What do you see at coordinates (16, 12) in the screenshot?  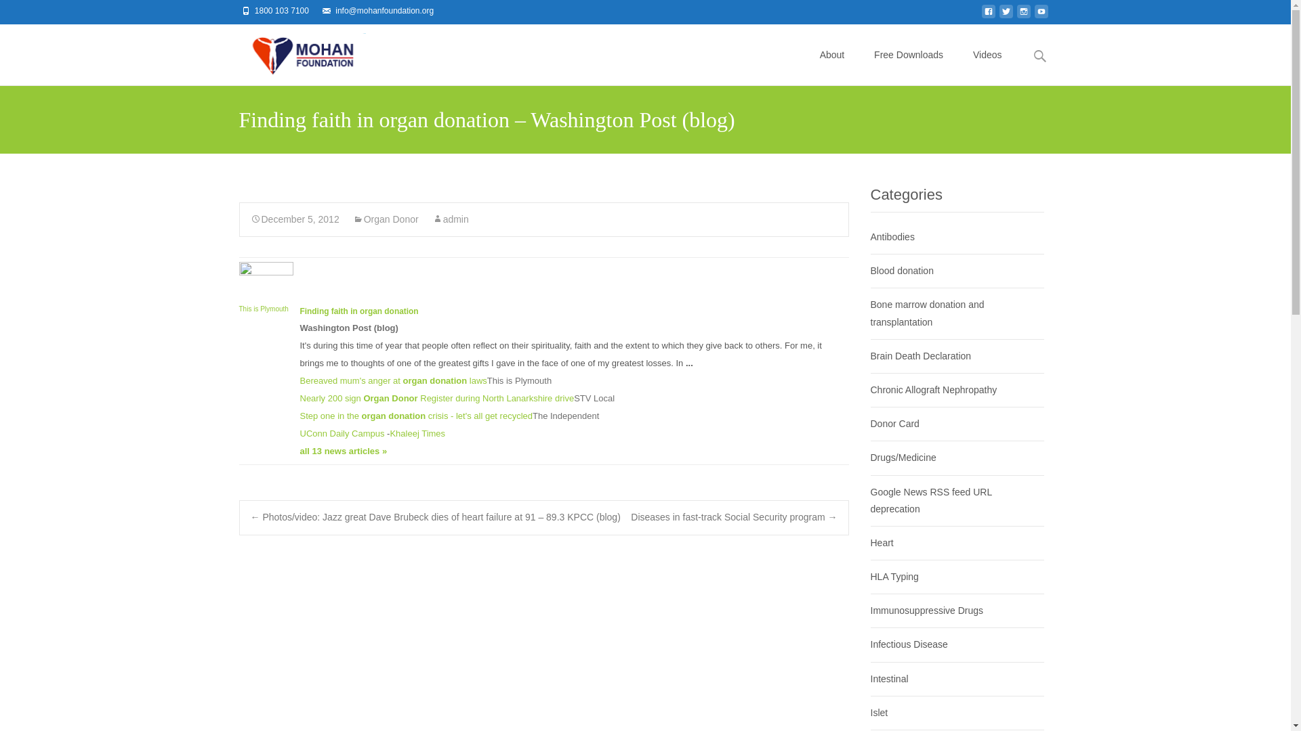 I see `Search` at bounding box center [16, 12].